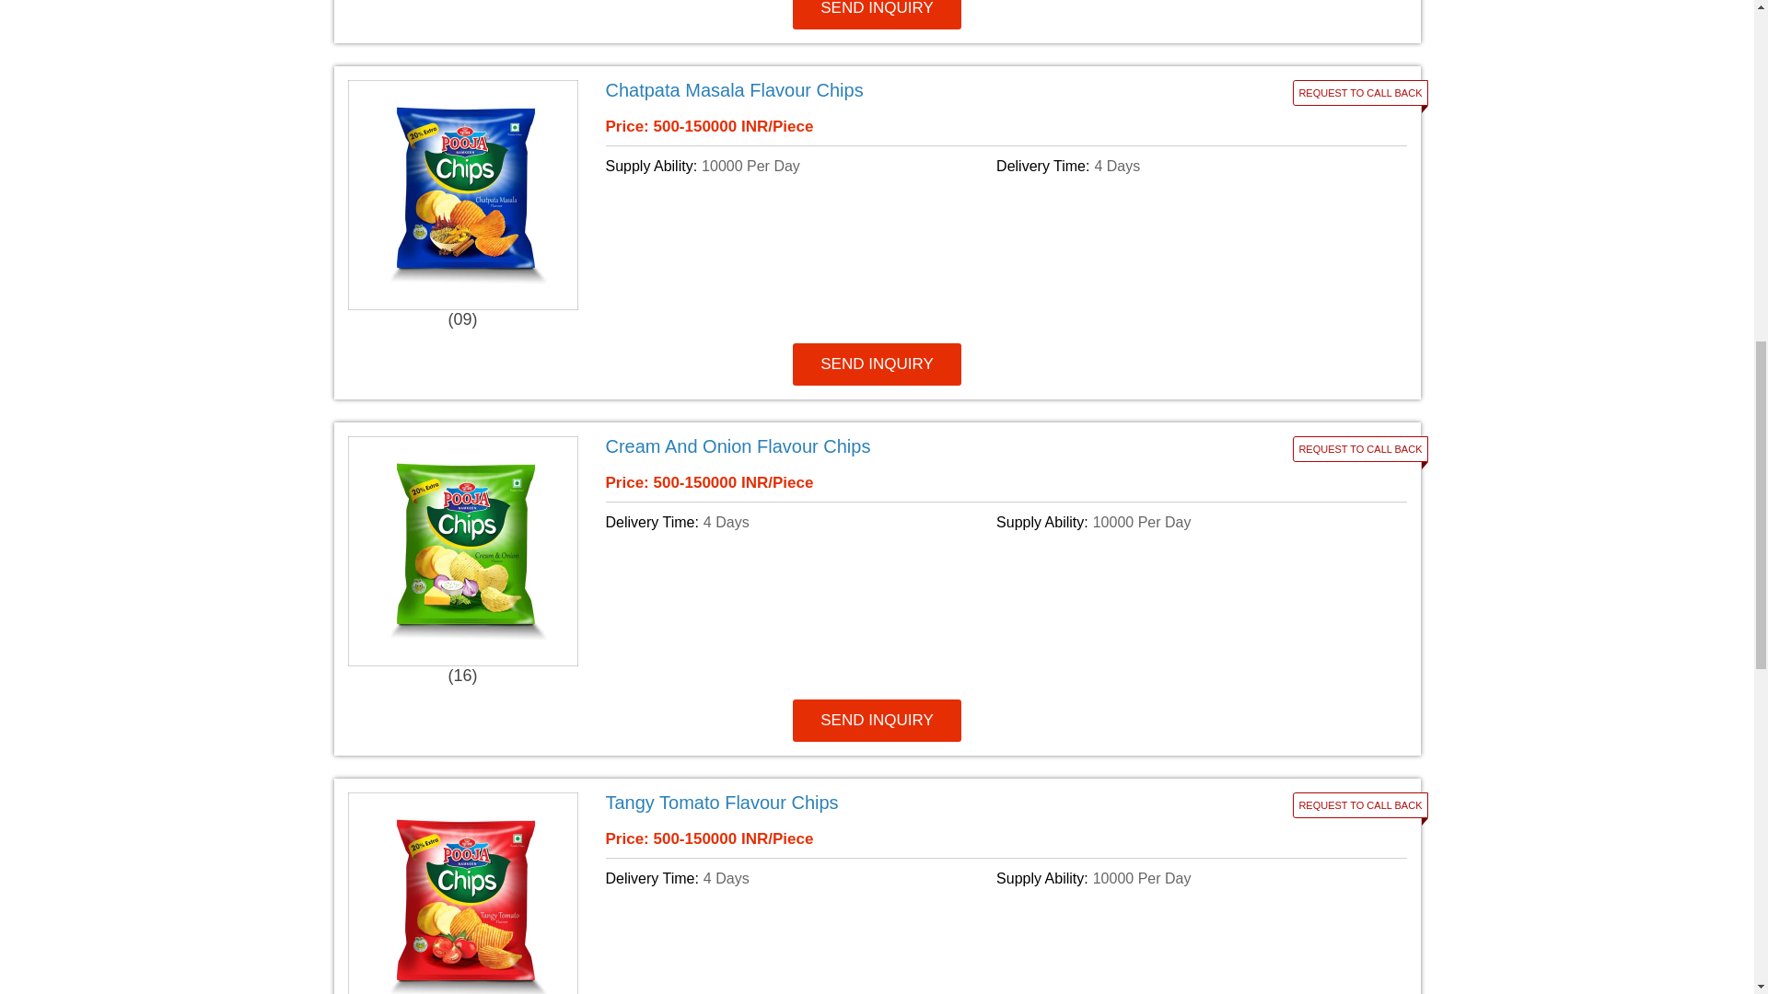 The width and height of the screenshot is (1768, 994). I want to click on Delivery Time: 4 Days, so click(797, 523).